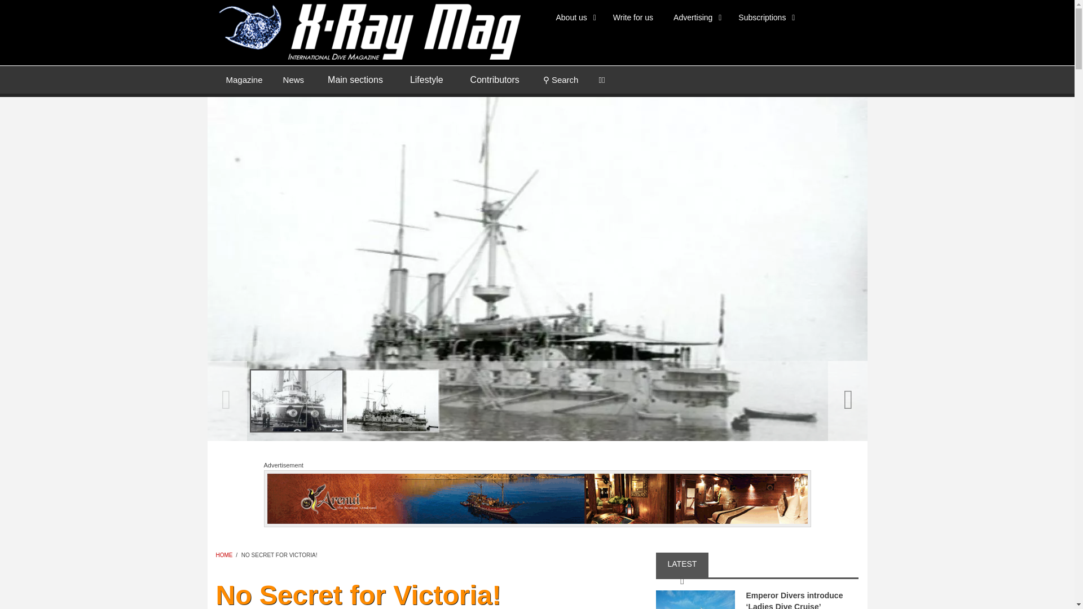 This screenshot has height=609, width=1083. What do you see at coordinates (244, 79) in the screenshot?
I see `Back issues` at bounding box center [244, 79].